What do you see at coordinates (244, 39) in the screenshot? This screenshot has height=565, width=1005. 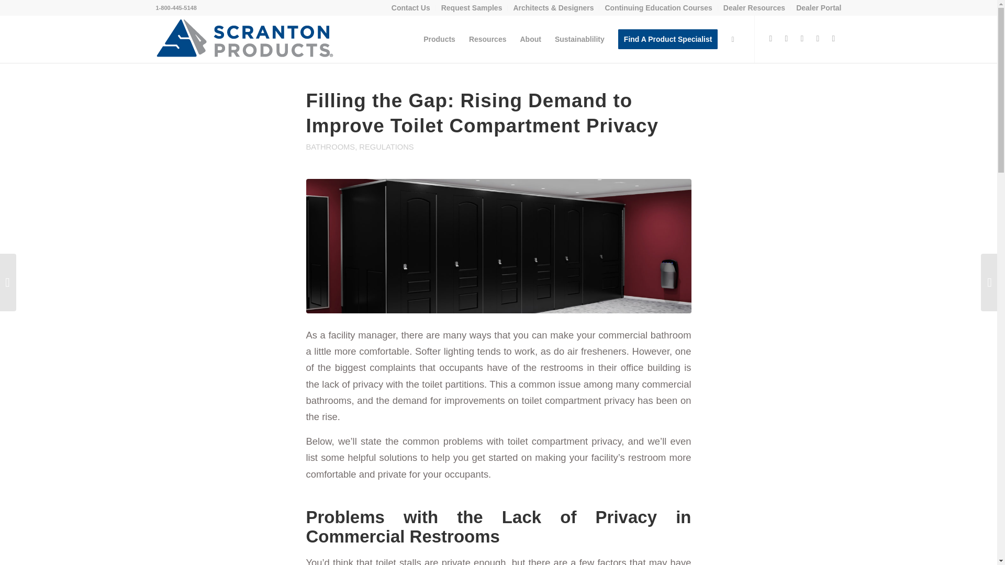 I see `Scranton Products` at bounding box center [244, 39].